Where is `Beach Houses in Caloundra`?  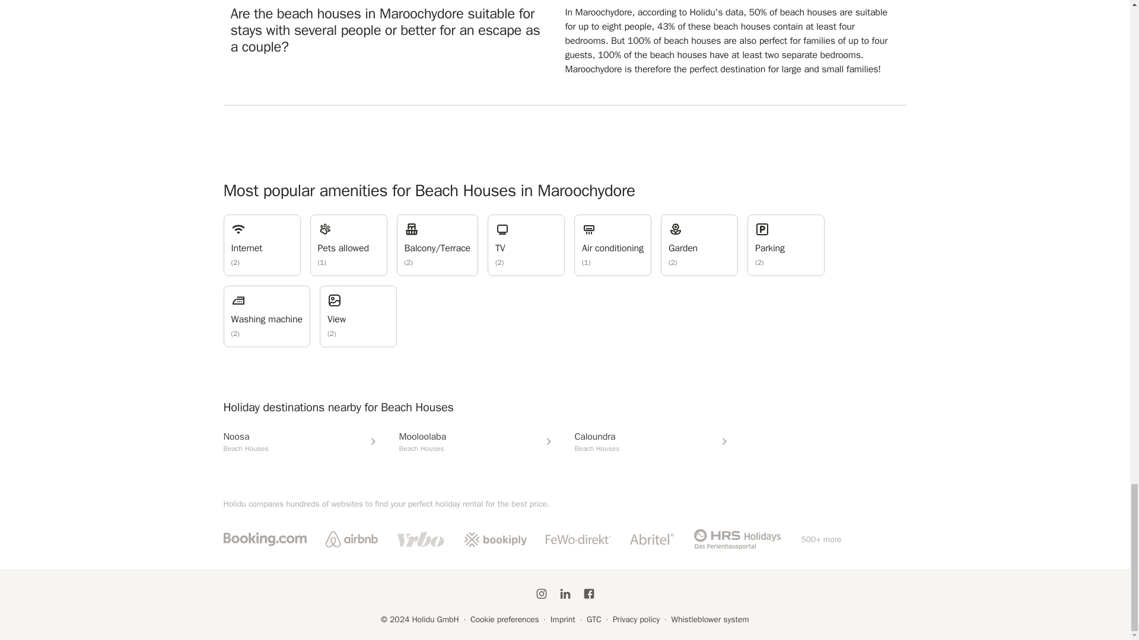
Beach Houses in Caloundra is located at coordinates (653, 441).